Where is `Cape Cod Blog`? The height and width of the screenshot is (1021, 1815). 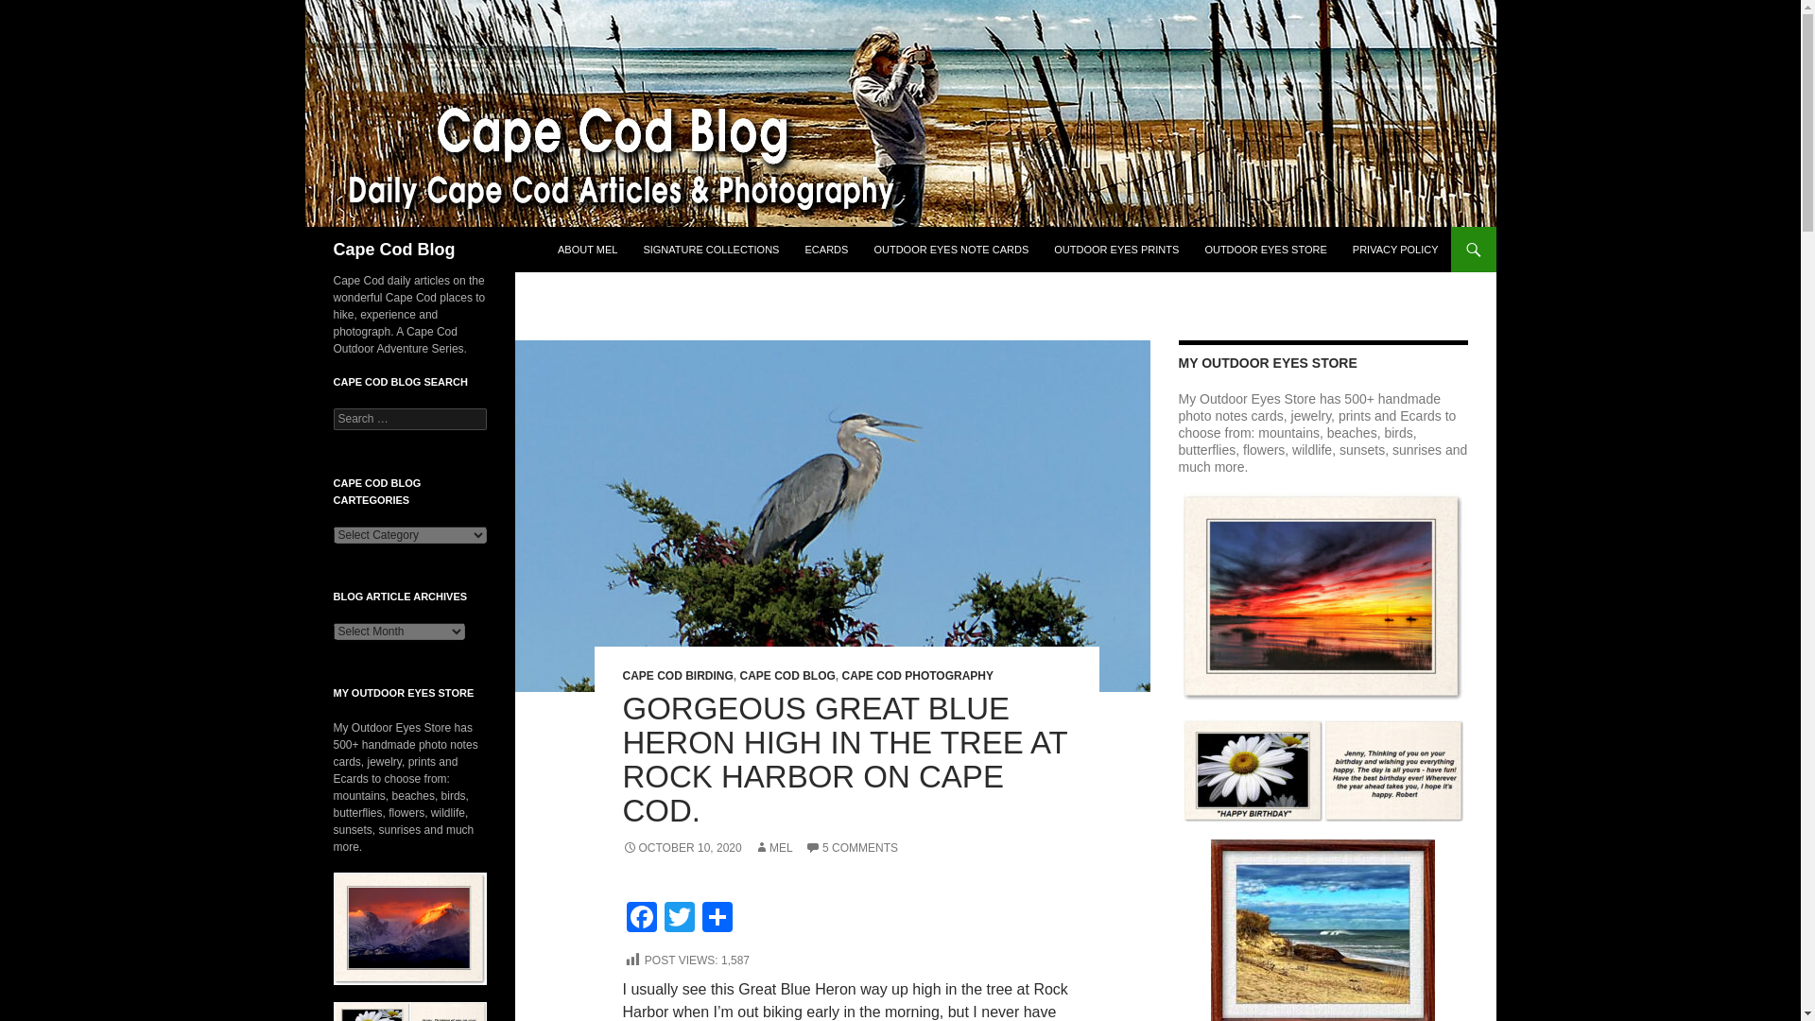
Cape Cod Blog is located at coordinates (393, 250).